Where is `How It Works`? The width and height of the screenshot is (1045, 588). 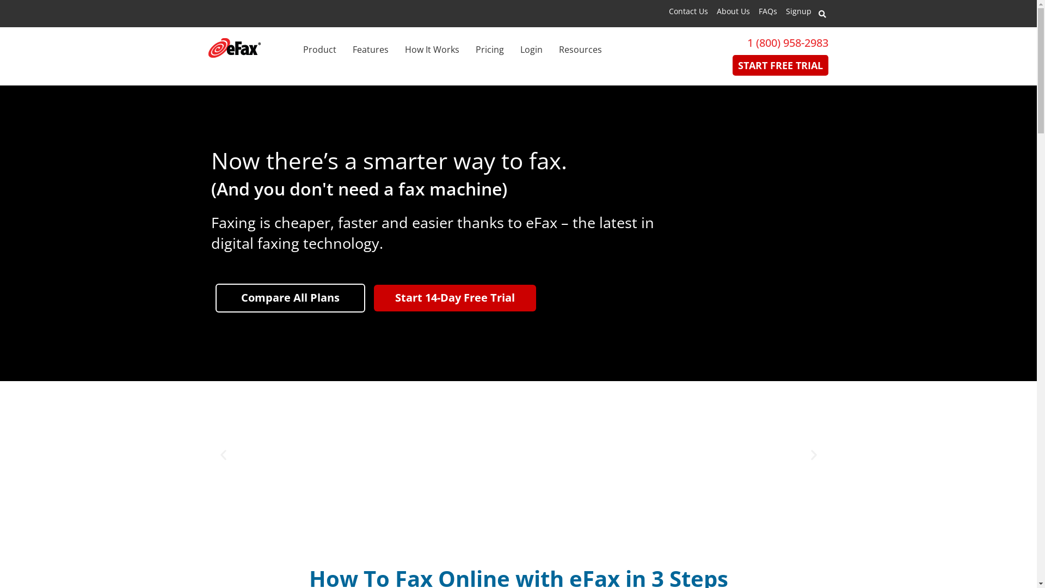
How It Works is located at coordinates (432, 50).